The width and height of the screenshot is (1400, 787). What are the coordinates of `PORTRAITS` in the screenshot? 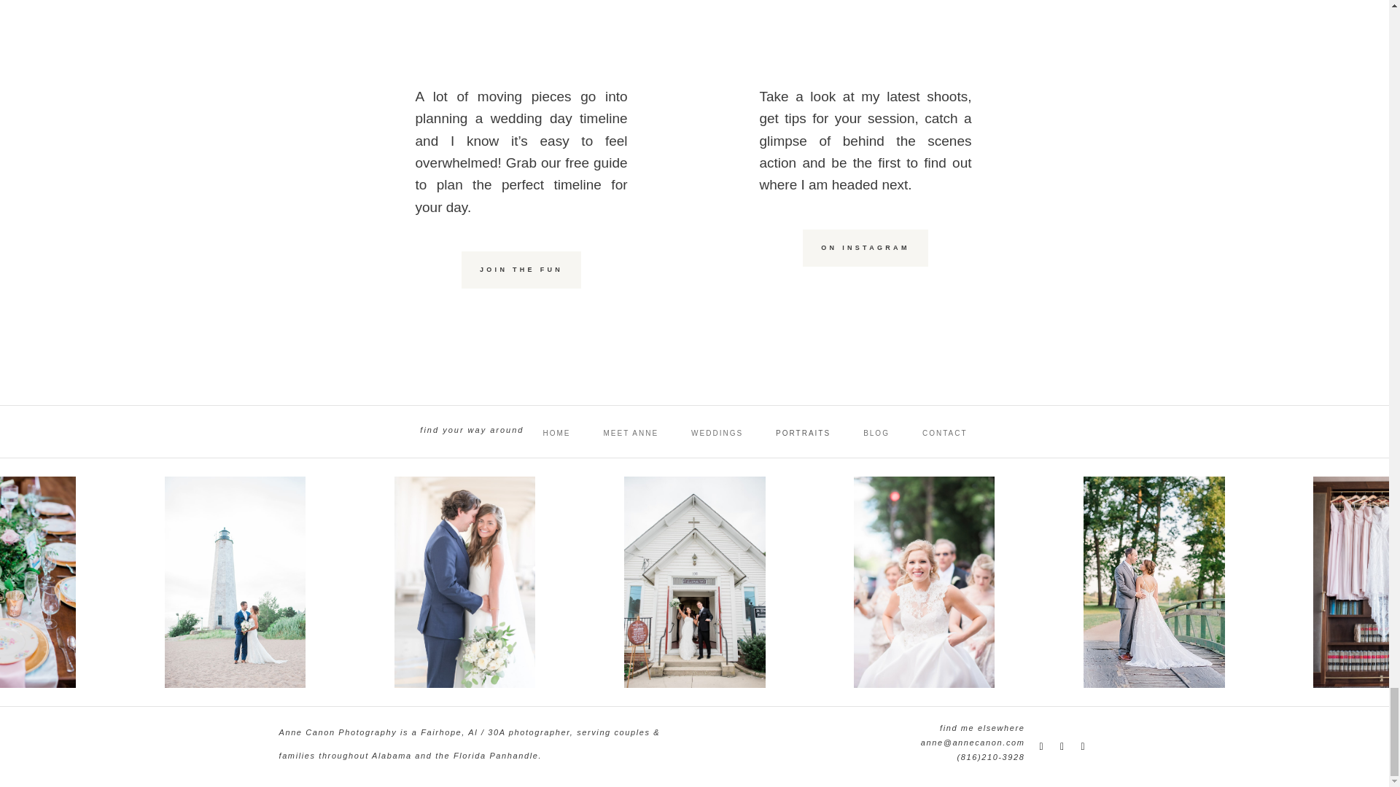 It's located at (802, 433).